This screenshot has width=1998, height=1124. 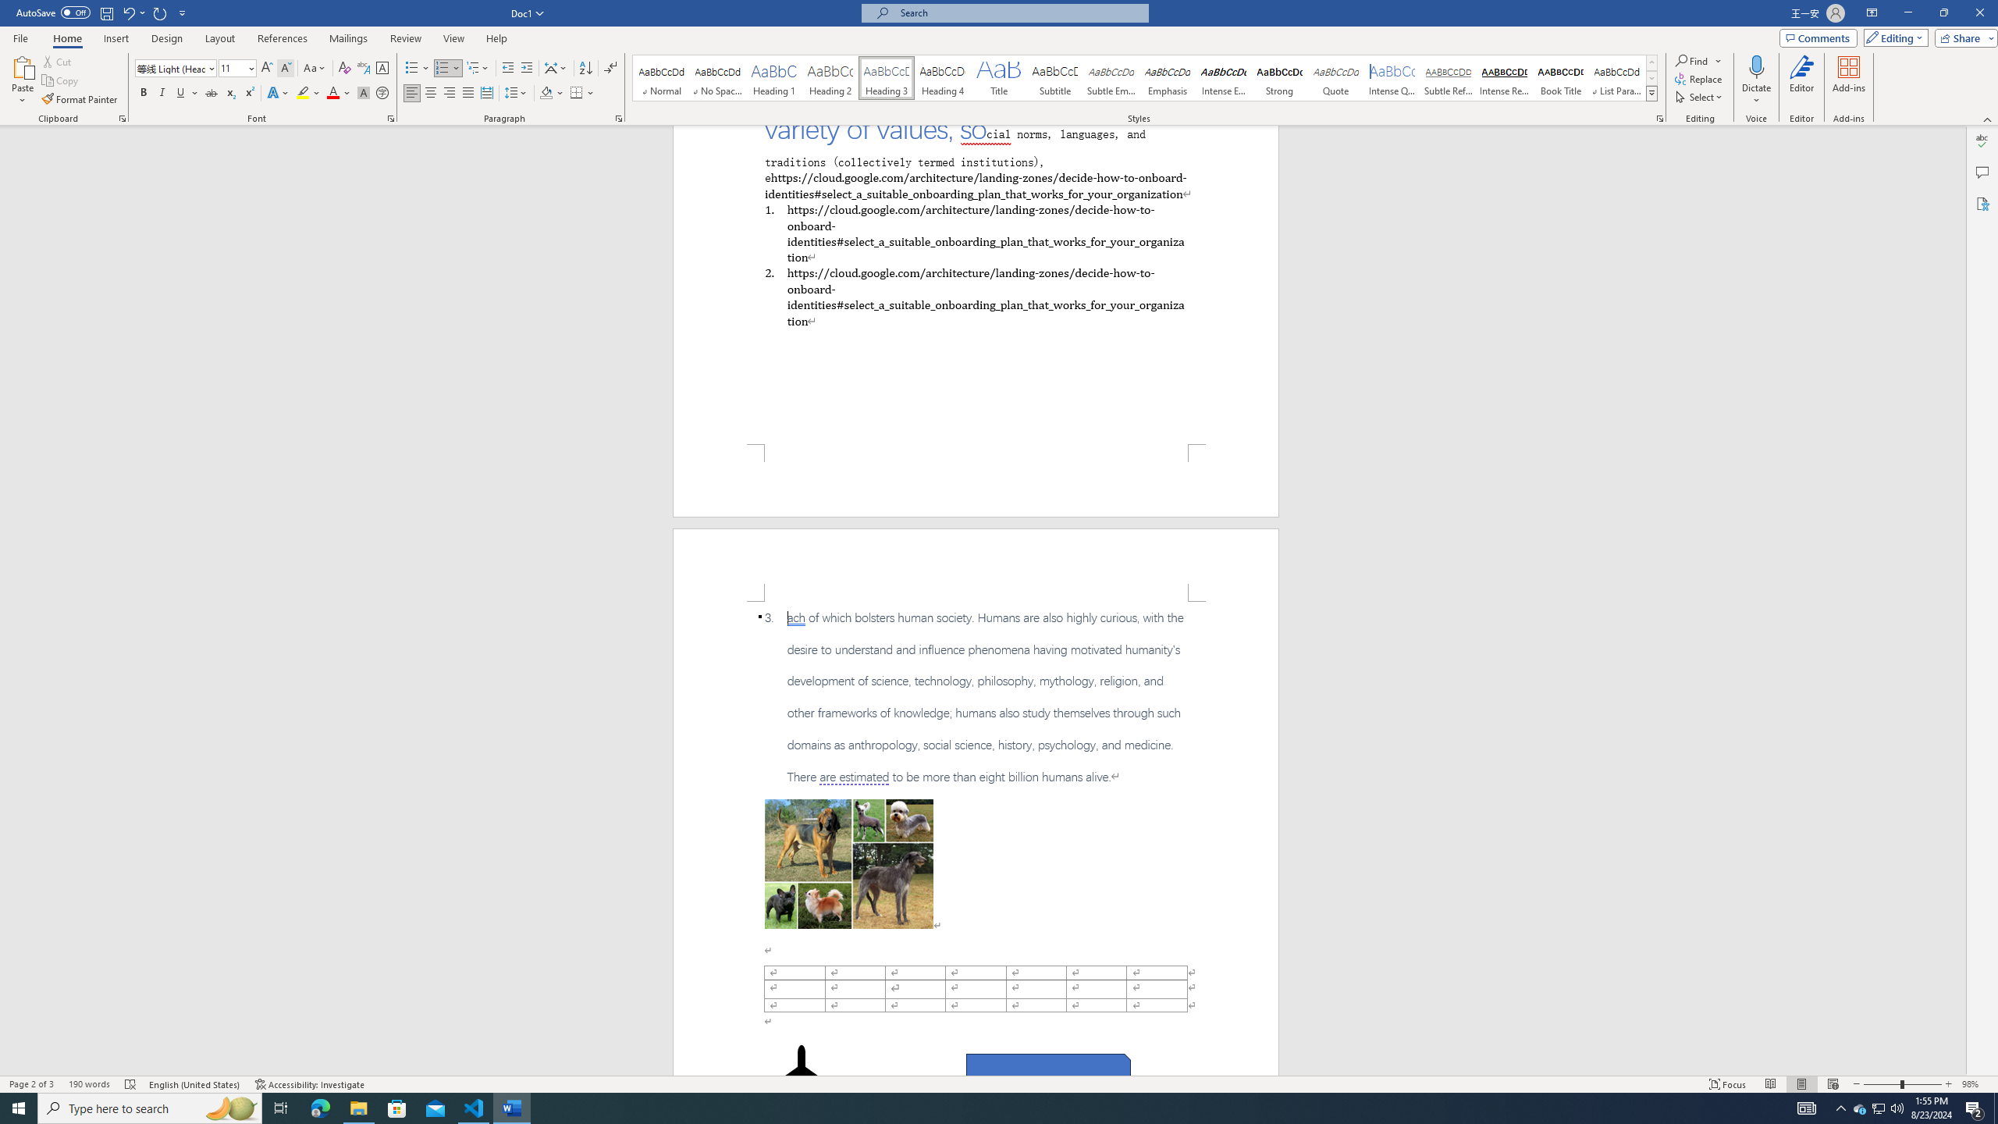 What do you see at coordinates (194, 1084) in the screenshot?
I see `Language English (United States)` at bounding box center [194, 1084].